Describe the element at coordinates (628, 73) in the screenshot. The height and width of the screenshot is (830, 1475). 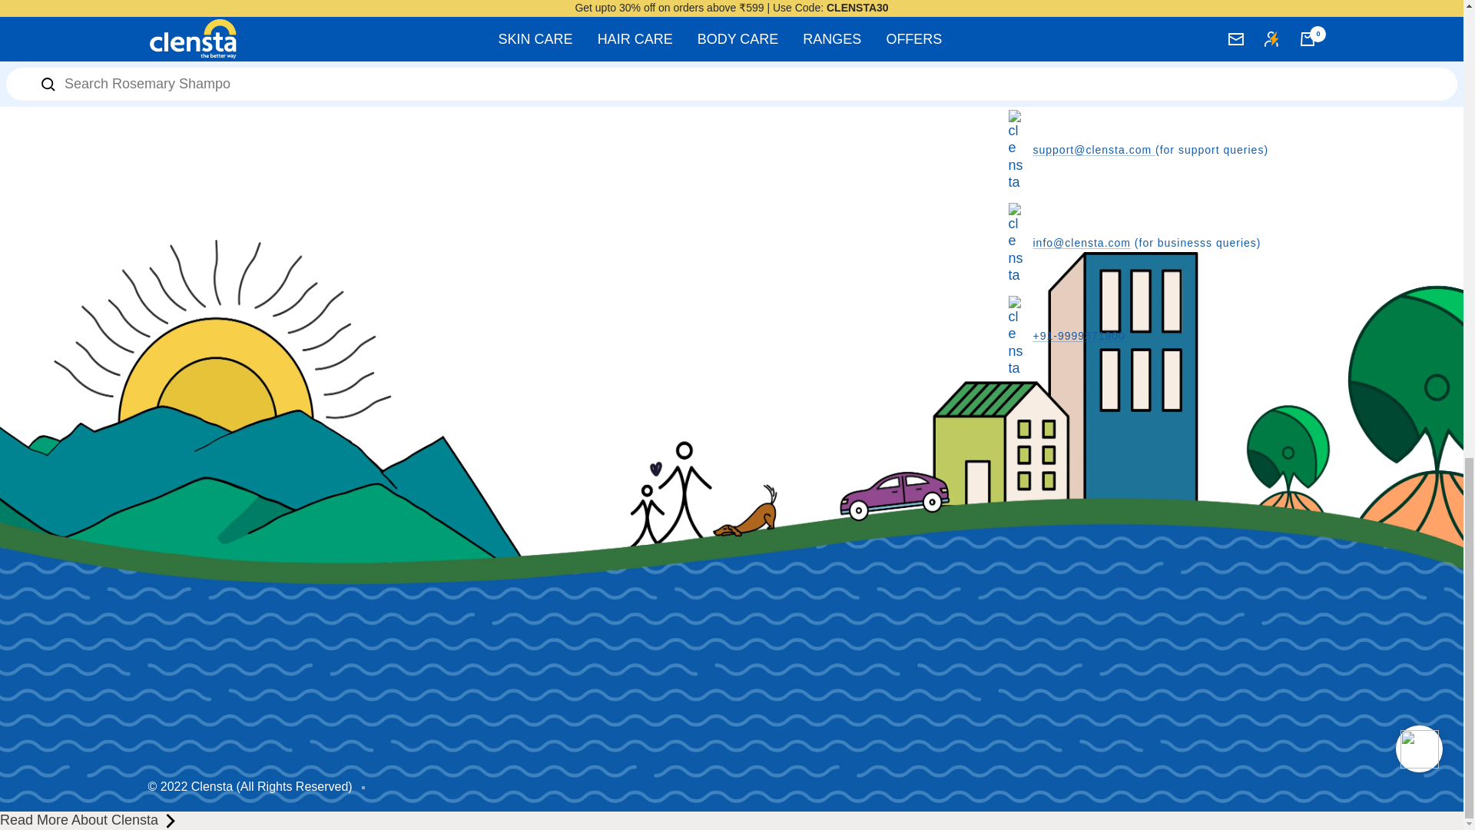
I see `Contact` at that location.